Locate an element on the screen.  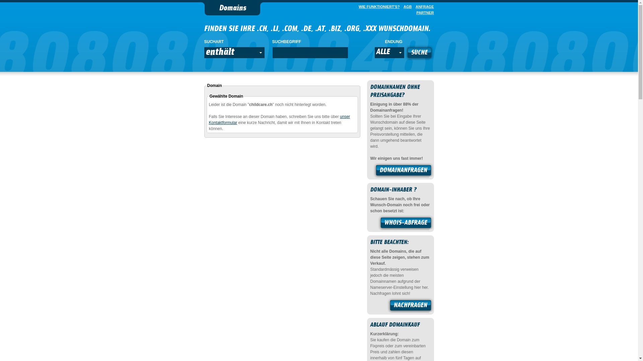
ANFRAGE is located at coordinates (423, 7).